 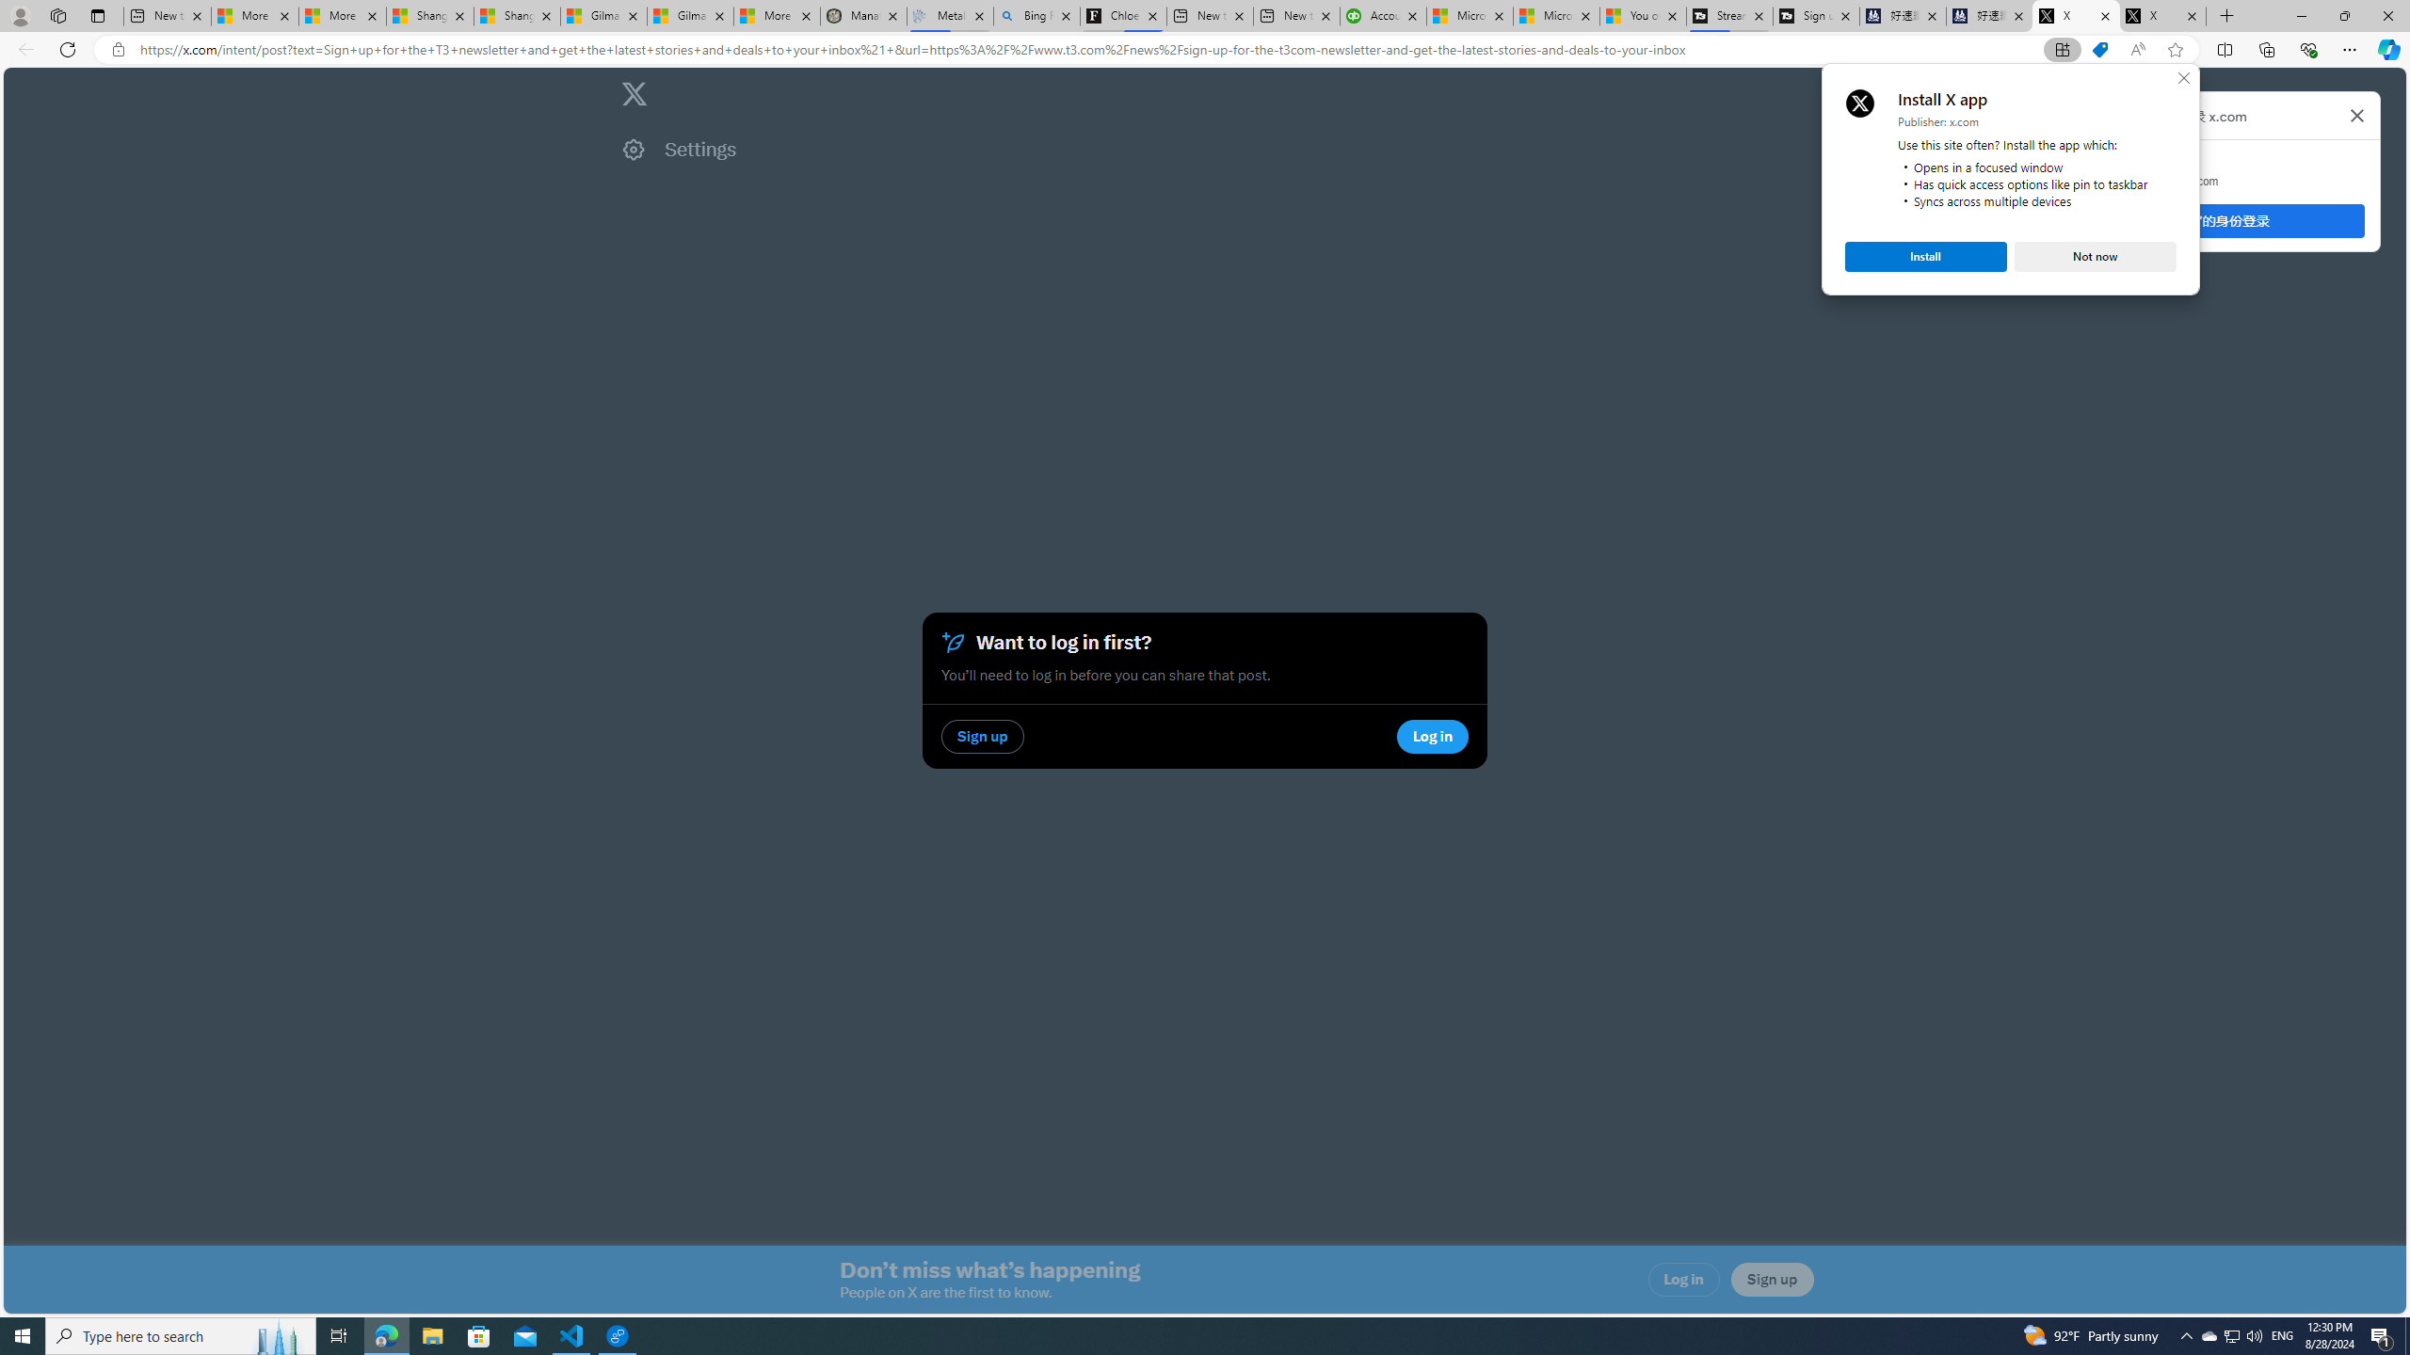 I want to click on Settings and more (Alt+F), so click(x=2350, y=49).